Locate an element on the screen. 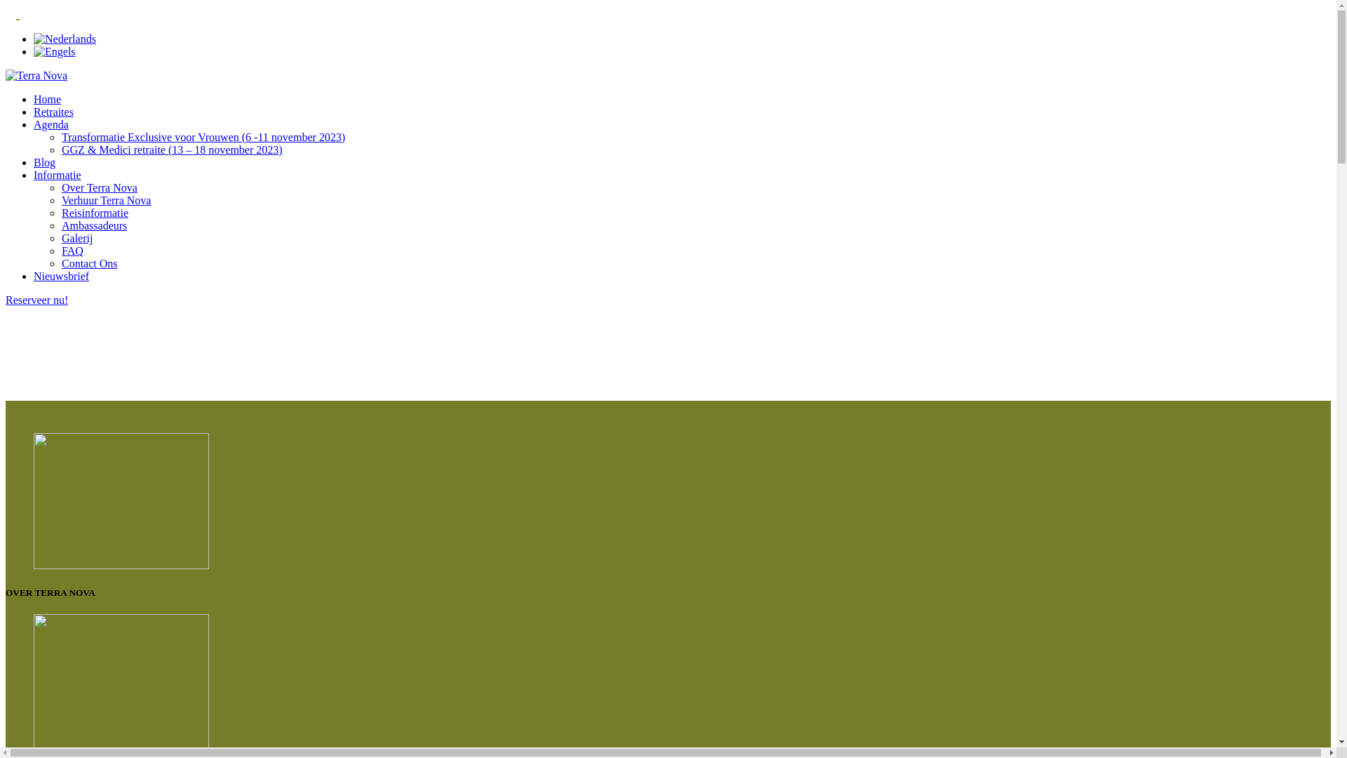  Nieuwsbrief is located at coordinates (62, 276).